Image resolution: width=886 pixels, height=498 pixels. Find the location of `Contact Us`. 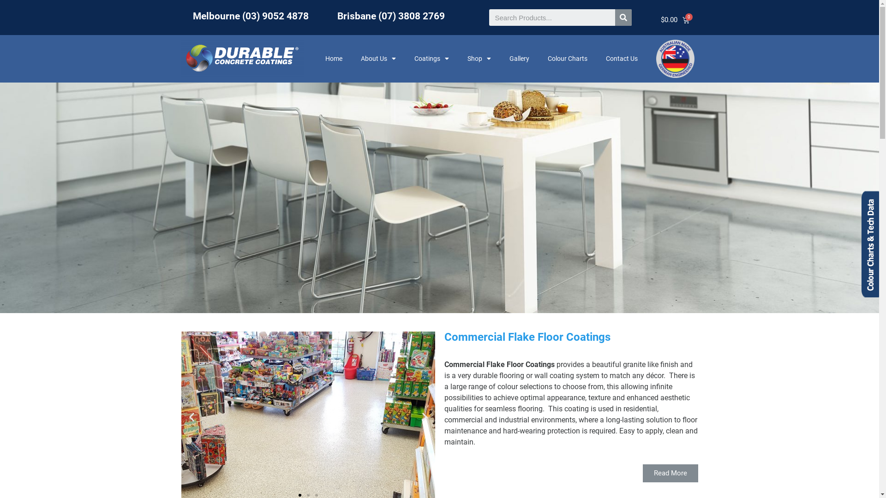

Contact Us is located at coordinates (622, 59).